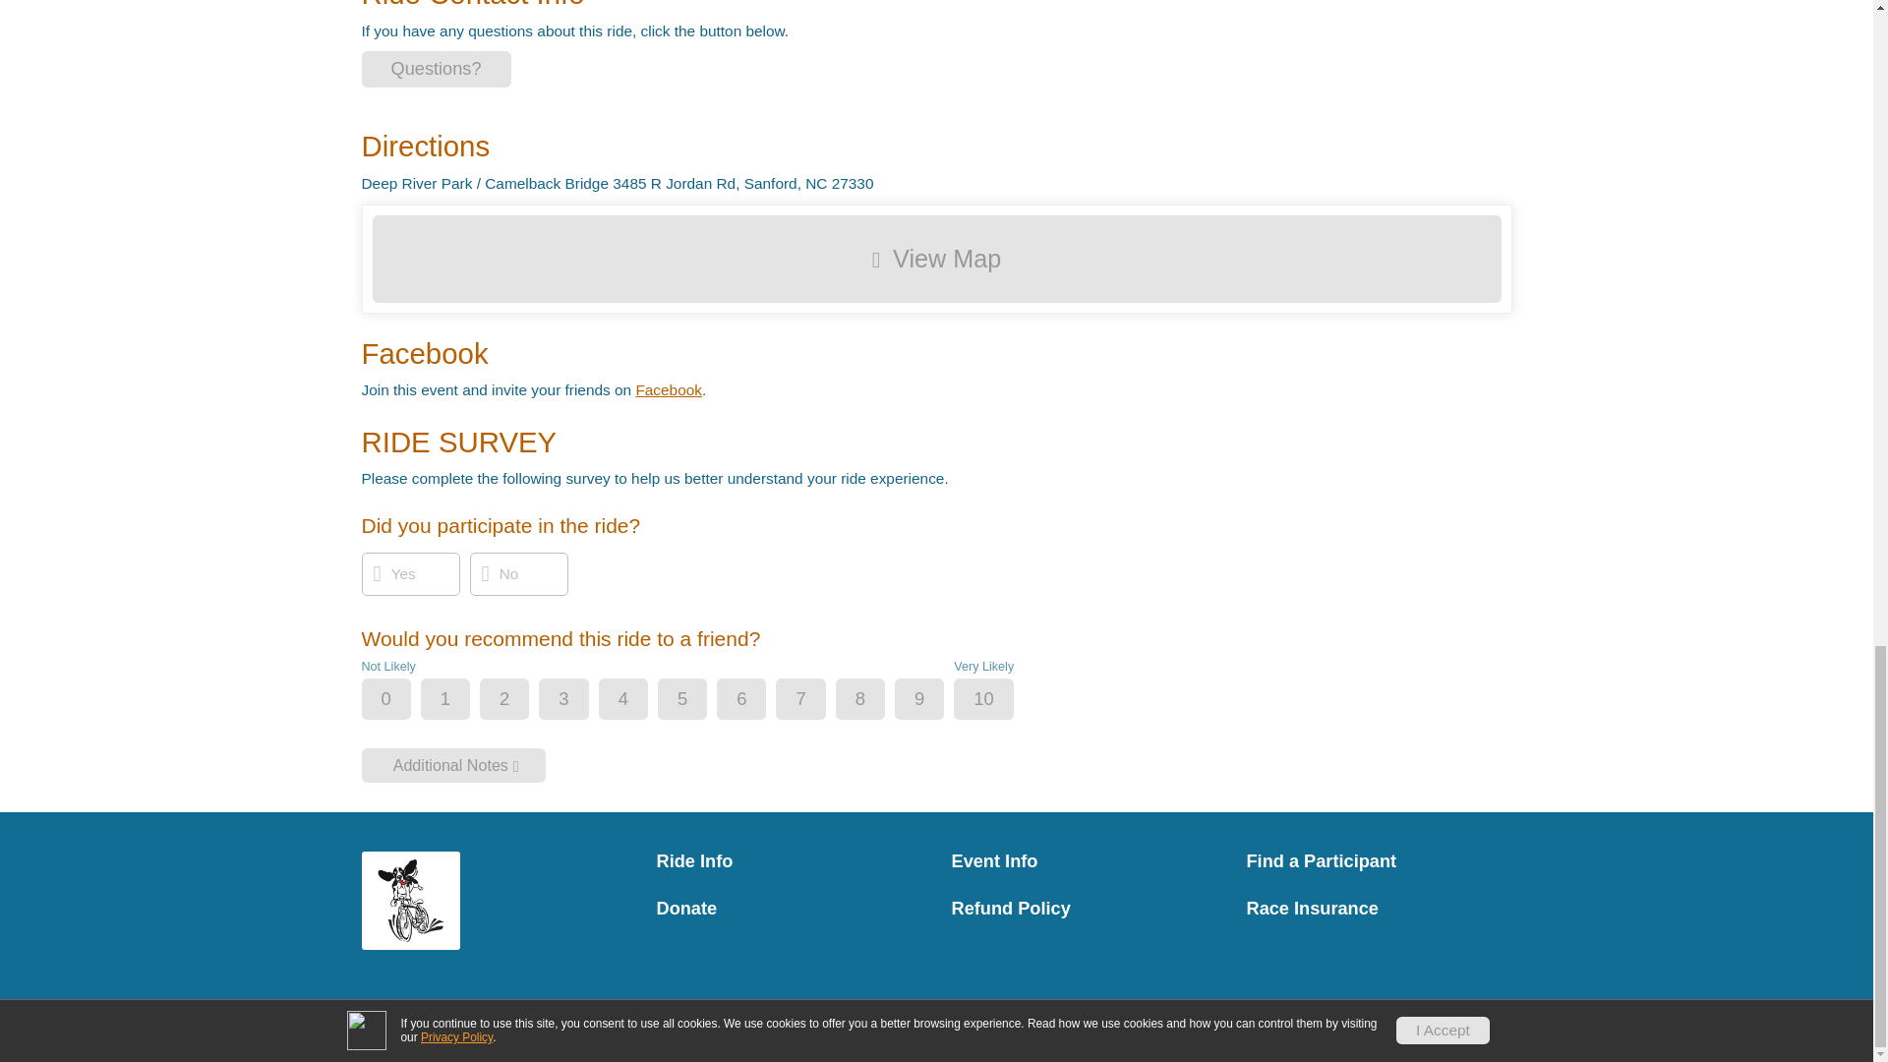  Describe the element at coordinates (437, 69) in the screenshot. I see `Questions?` at that location.